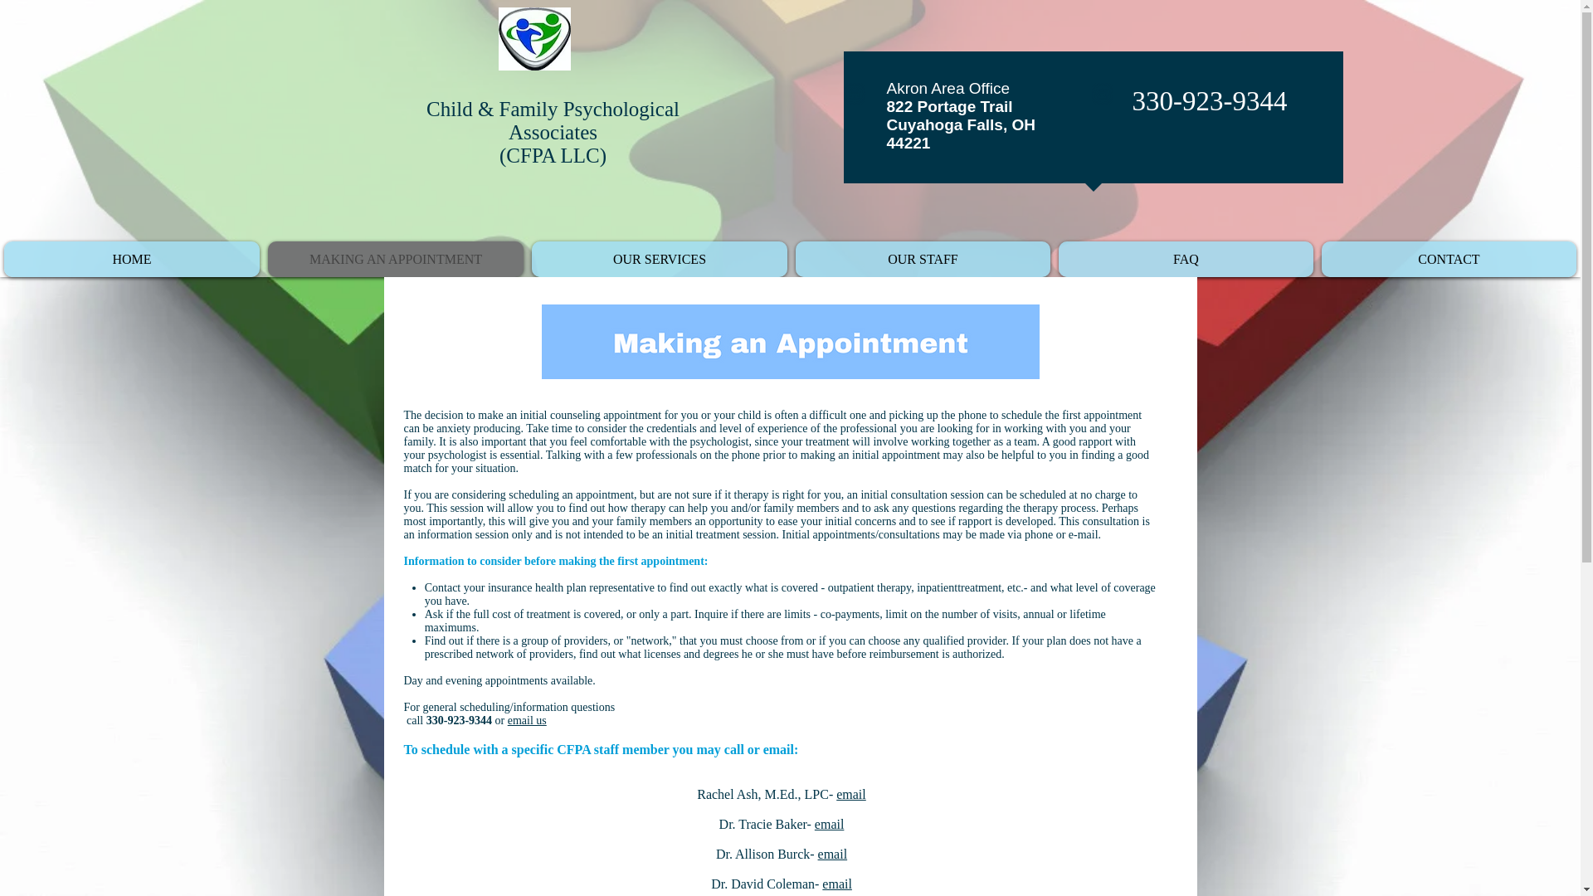  What do you see at coordinates (131, 259) in the screenshot?
I see `HOME` at bounding box center [131, 259].